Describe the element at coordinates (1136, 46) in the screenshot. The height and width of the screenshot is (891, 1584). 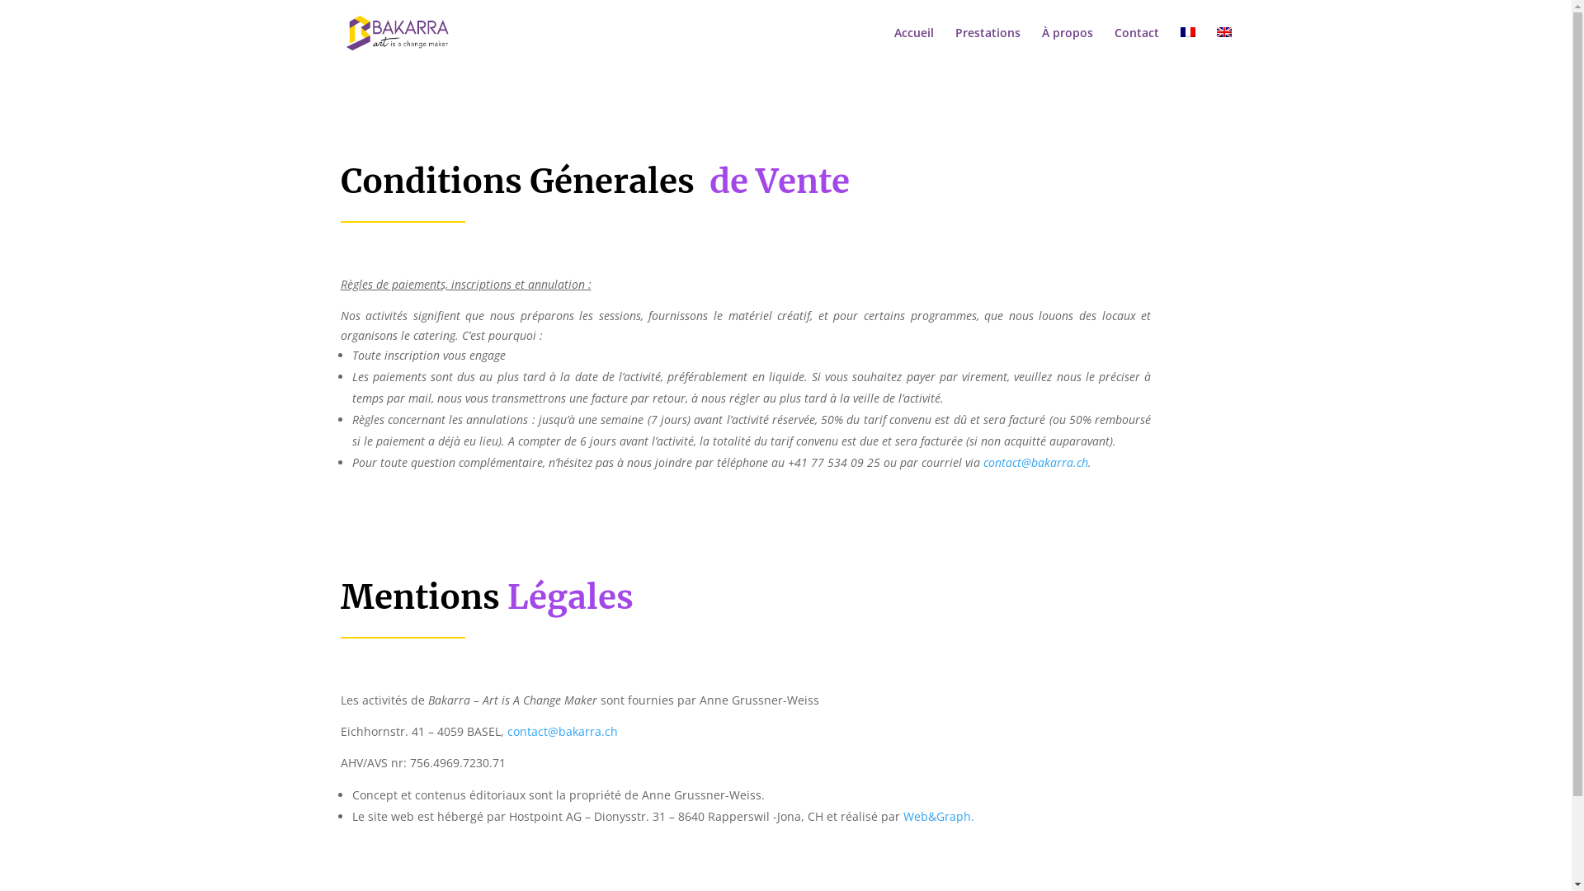
I see `Contact` at that location.